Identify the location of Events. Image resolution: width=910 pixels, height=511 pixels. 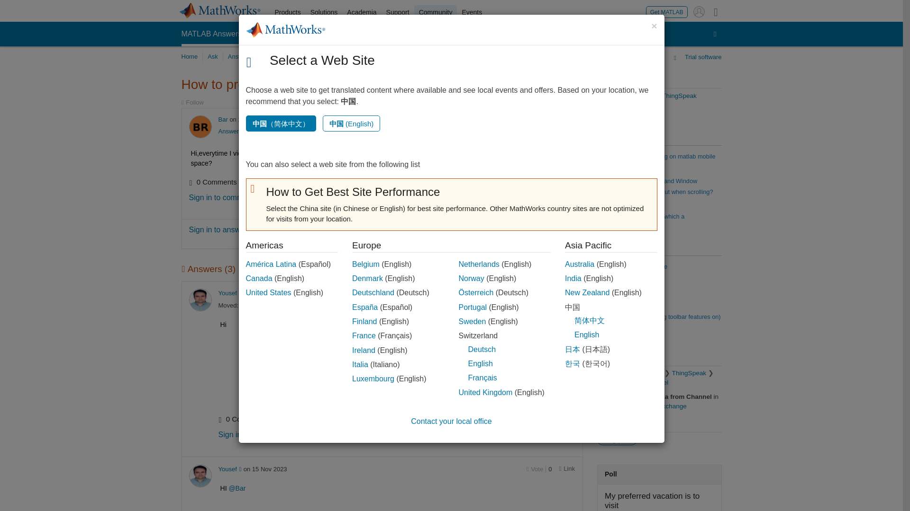
(472, 12).